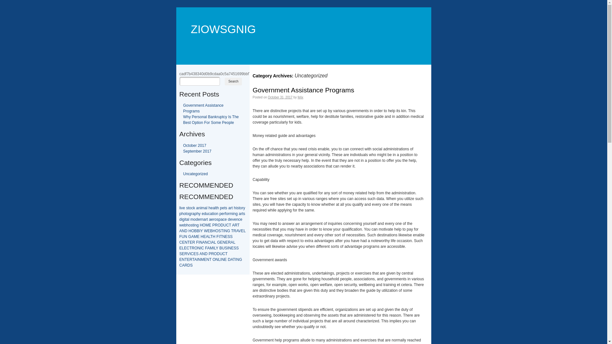  I want to click on n, so click(217, 214).